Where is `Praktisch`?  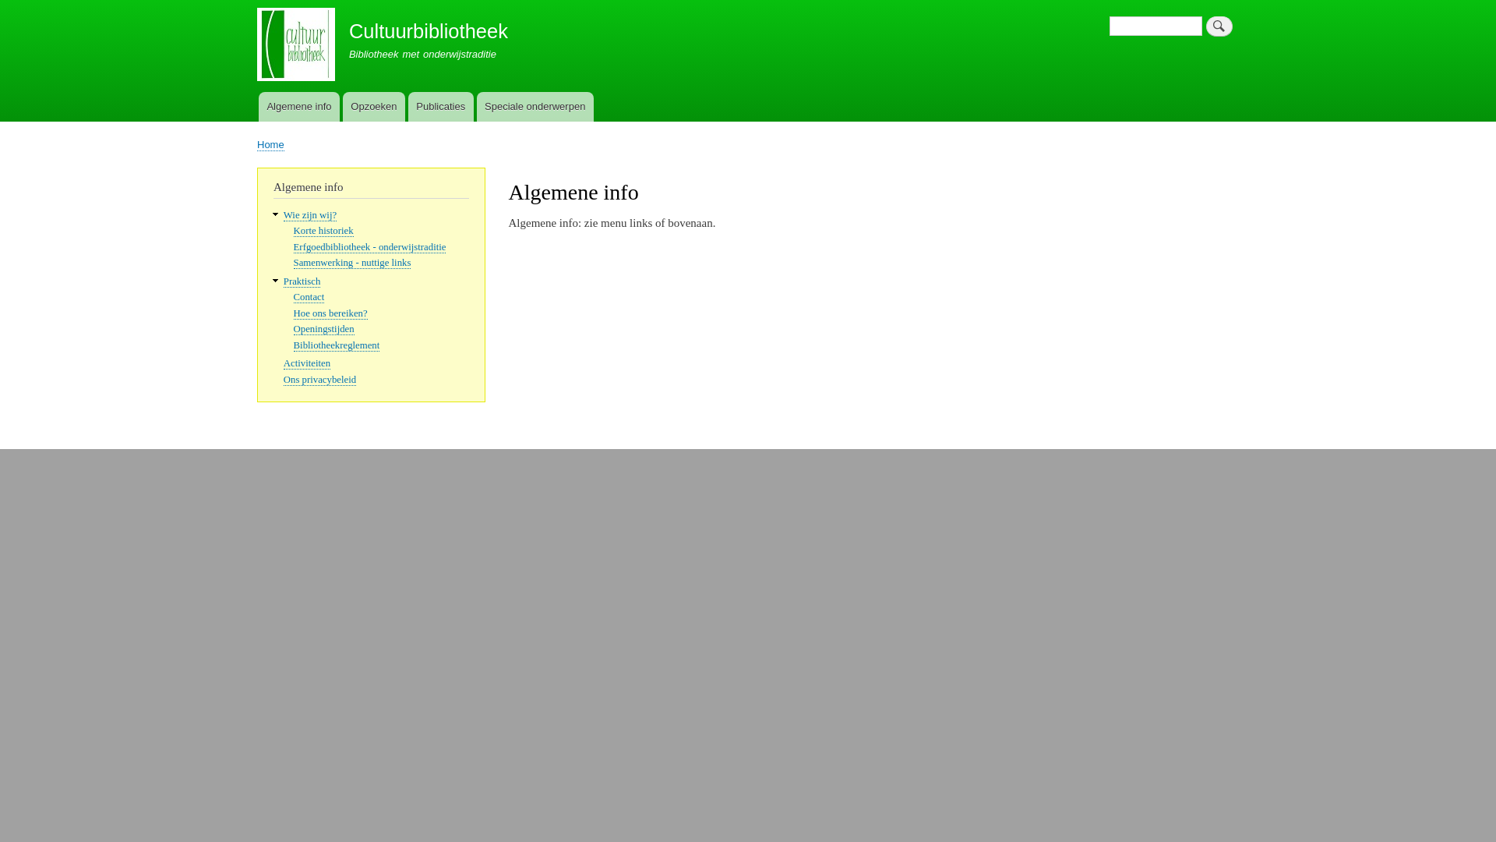 Praktisch is located at coordinates (302, 282).